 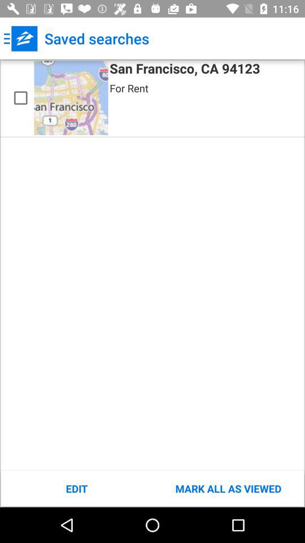 I want to click on select san francisco, so click(x=20, y=98).